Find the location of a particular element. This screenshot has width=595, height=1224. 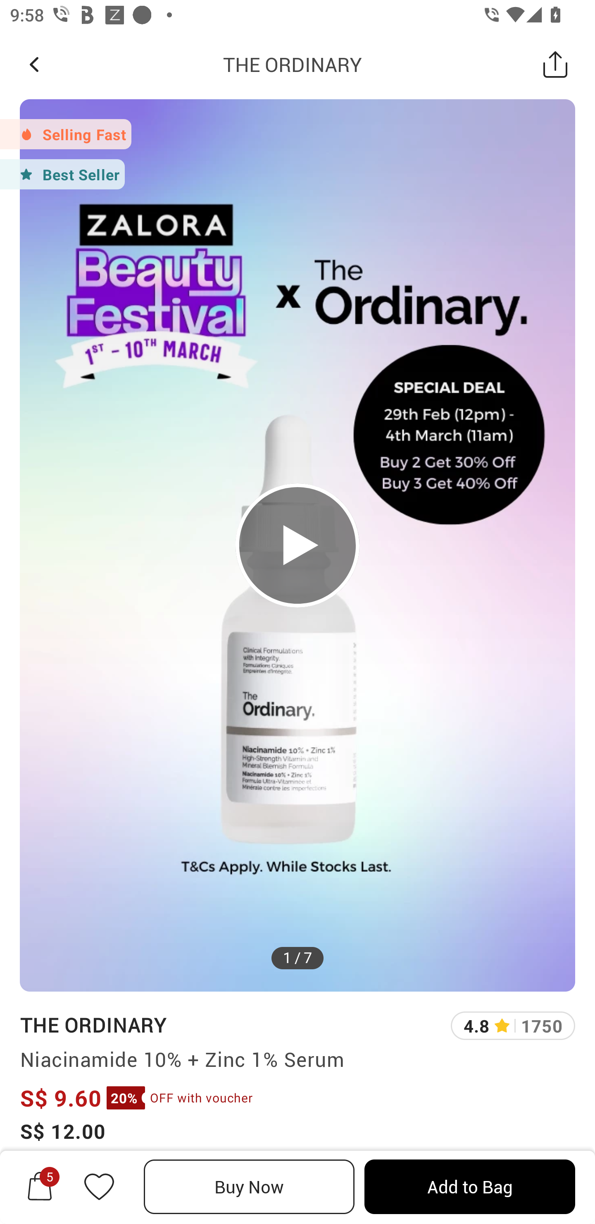

THE ORDINARY is located at coordinates (93, 1024).